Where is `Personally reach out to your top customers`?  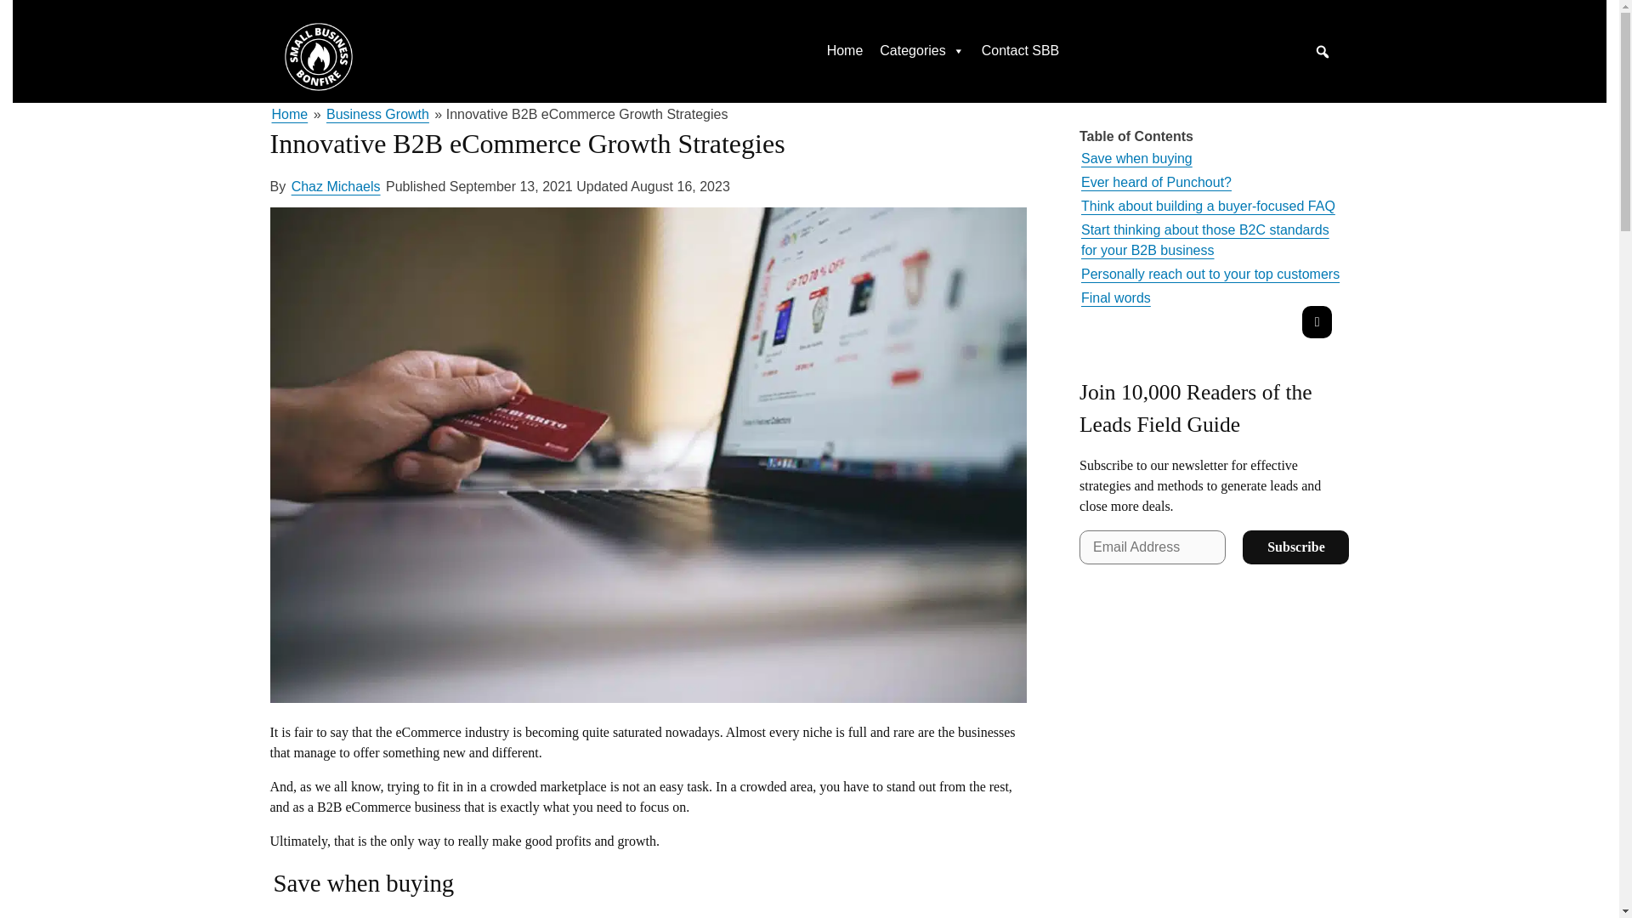 Personally reach out to your top customers is located at coordinates (1210, 274).